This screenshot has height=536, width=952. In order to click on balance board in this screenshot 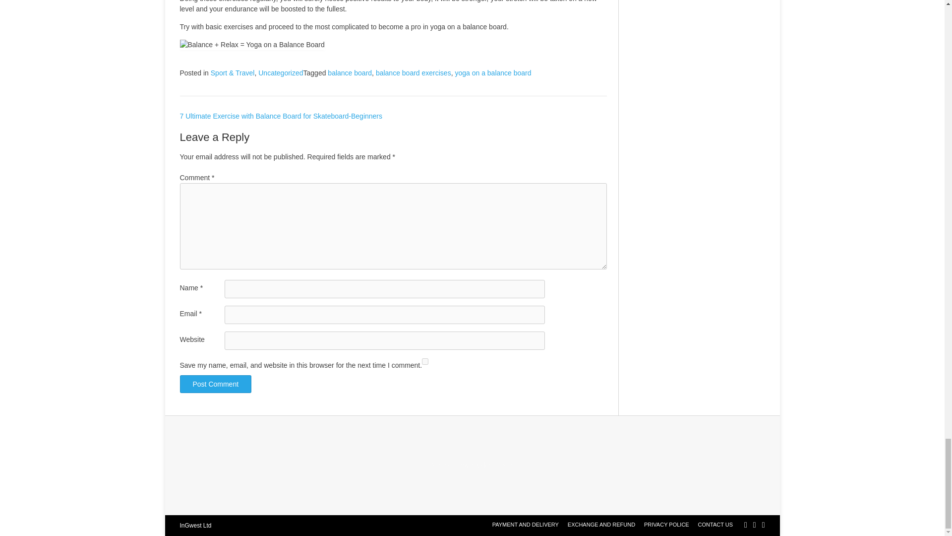, I will do `click(350, 73)`.